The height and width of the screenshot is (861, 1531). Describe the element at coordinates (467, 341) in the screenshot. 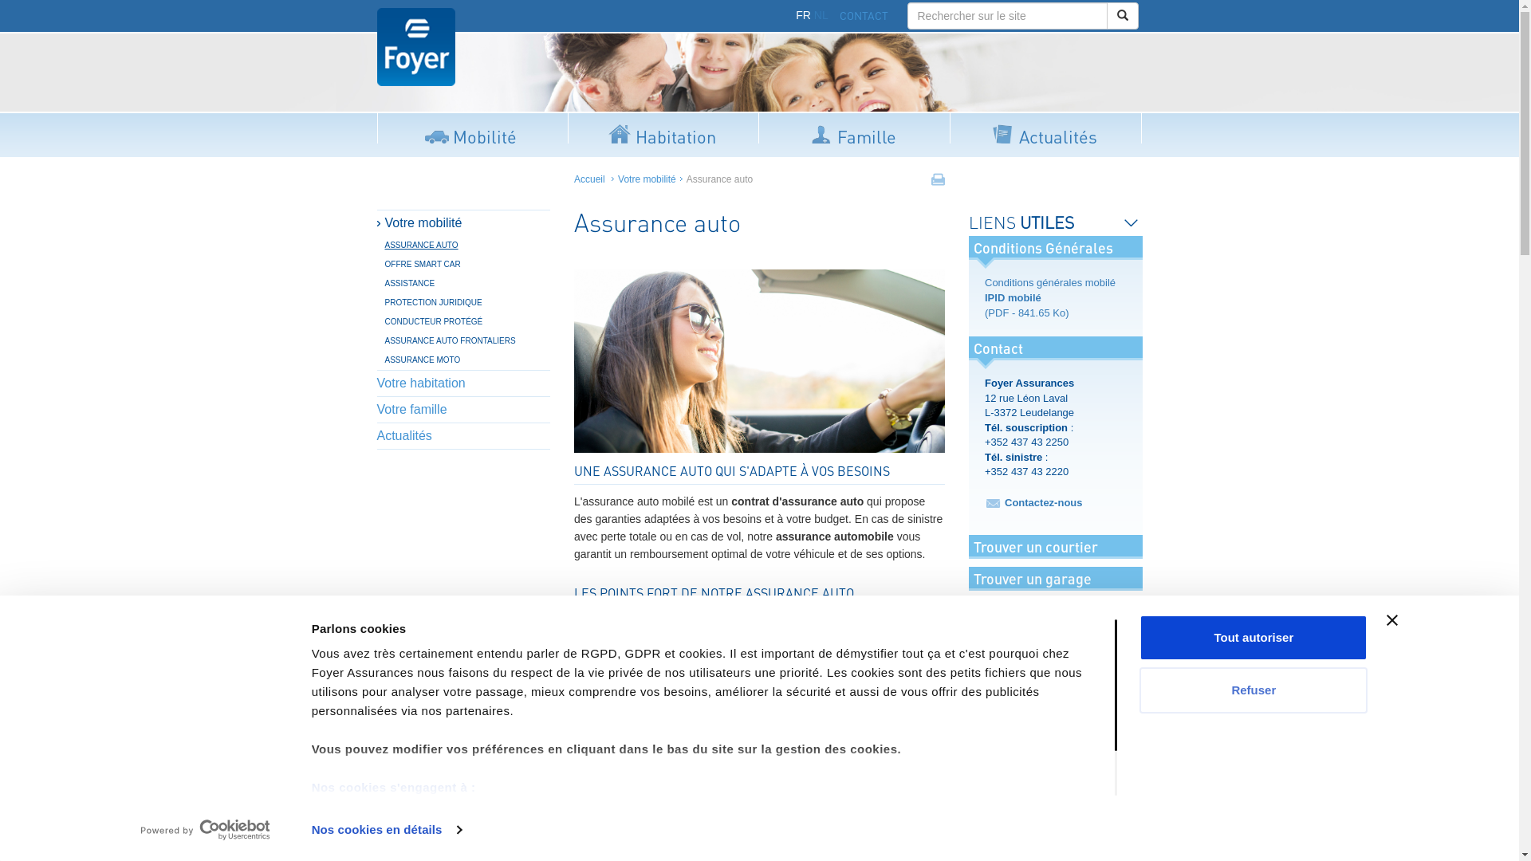

I see `ASSURANCE AUTO FRONTALIERS` at that location.